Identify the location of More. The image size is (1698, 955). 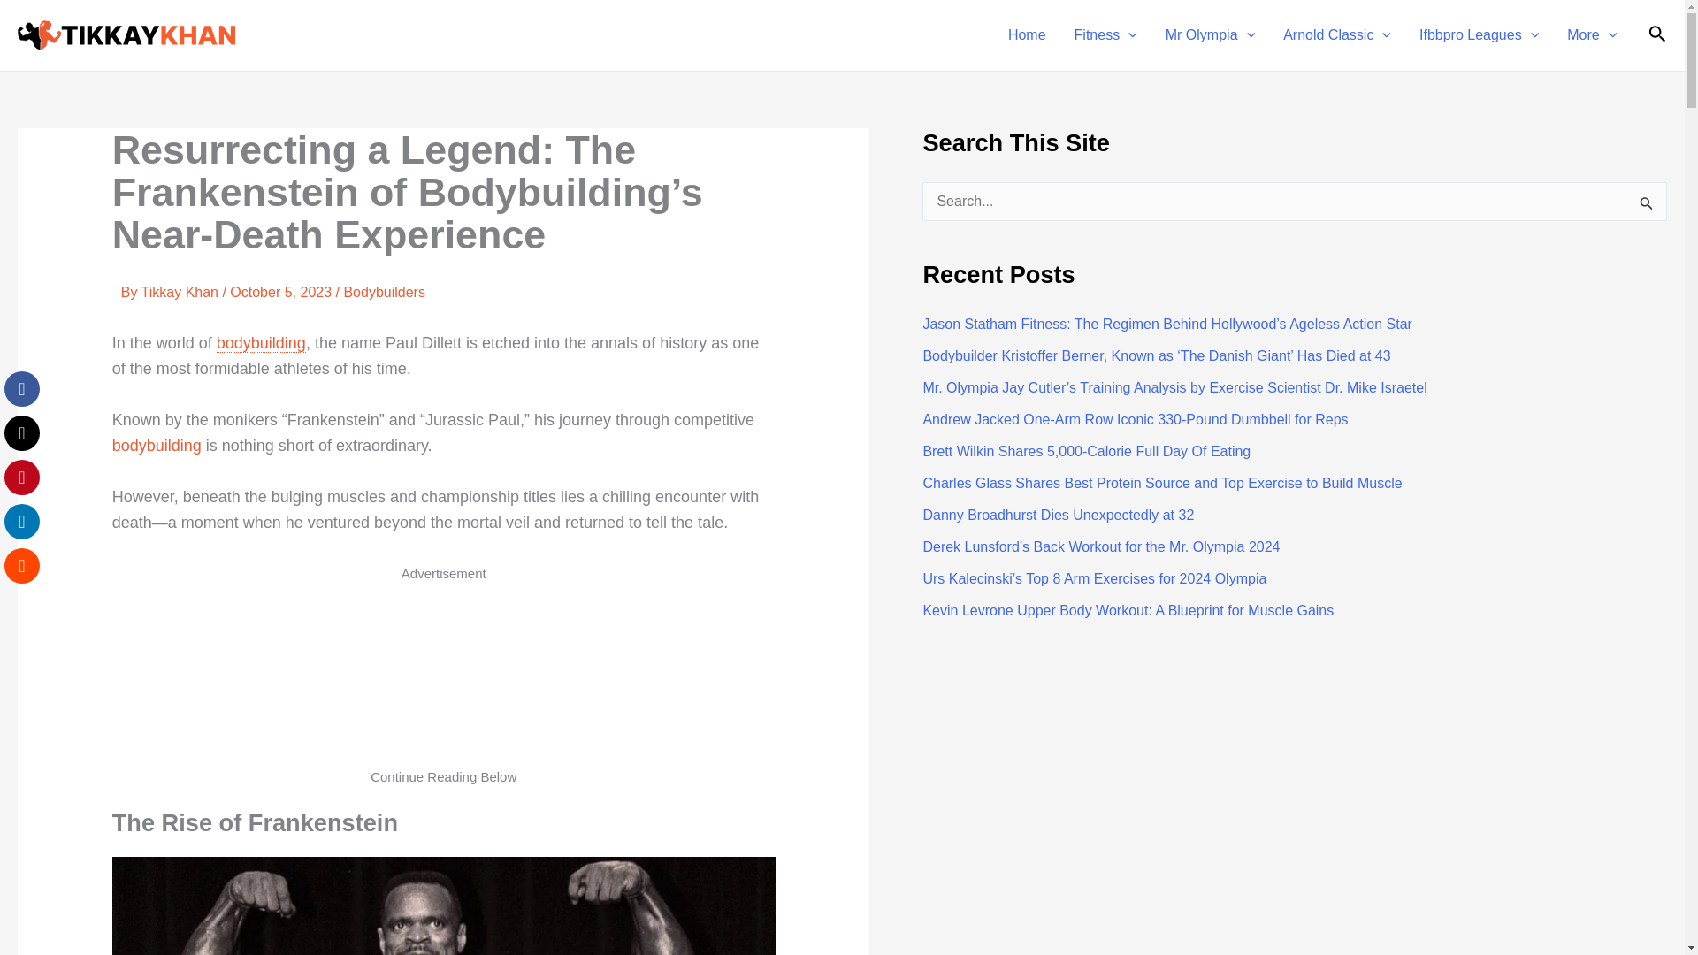
(1592, 35).